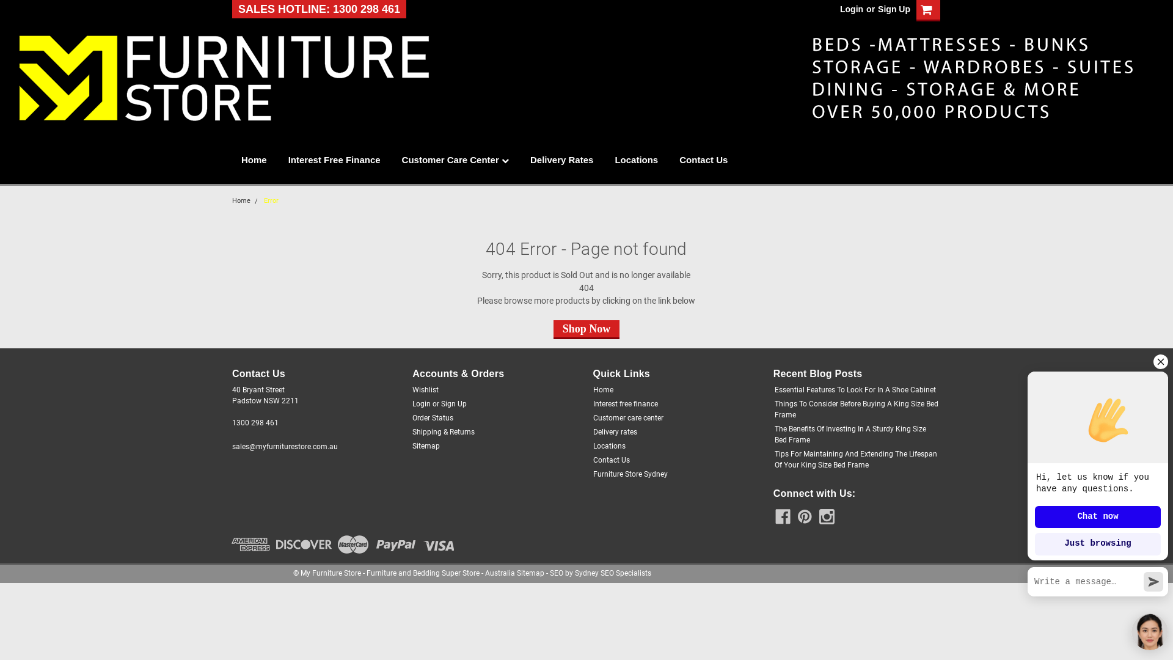 This screenshot has width=1173, height=660. I want to click on Interest free finance, so click(625, 404).